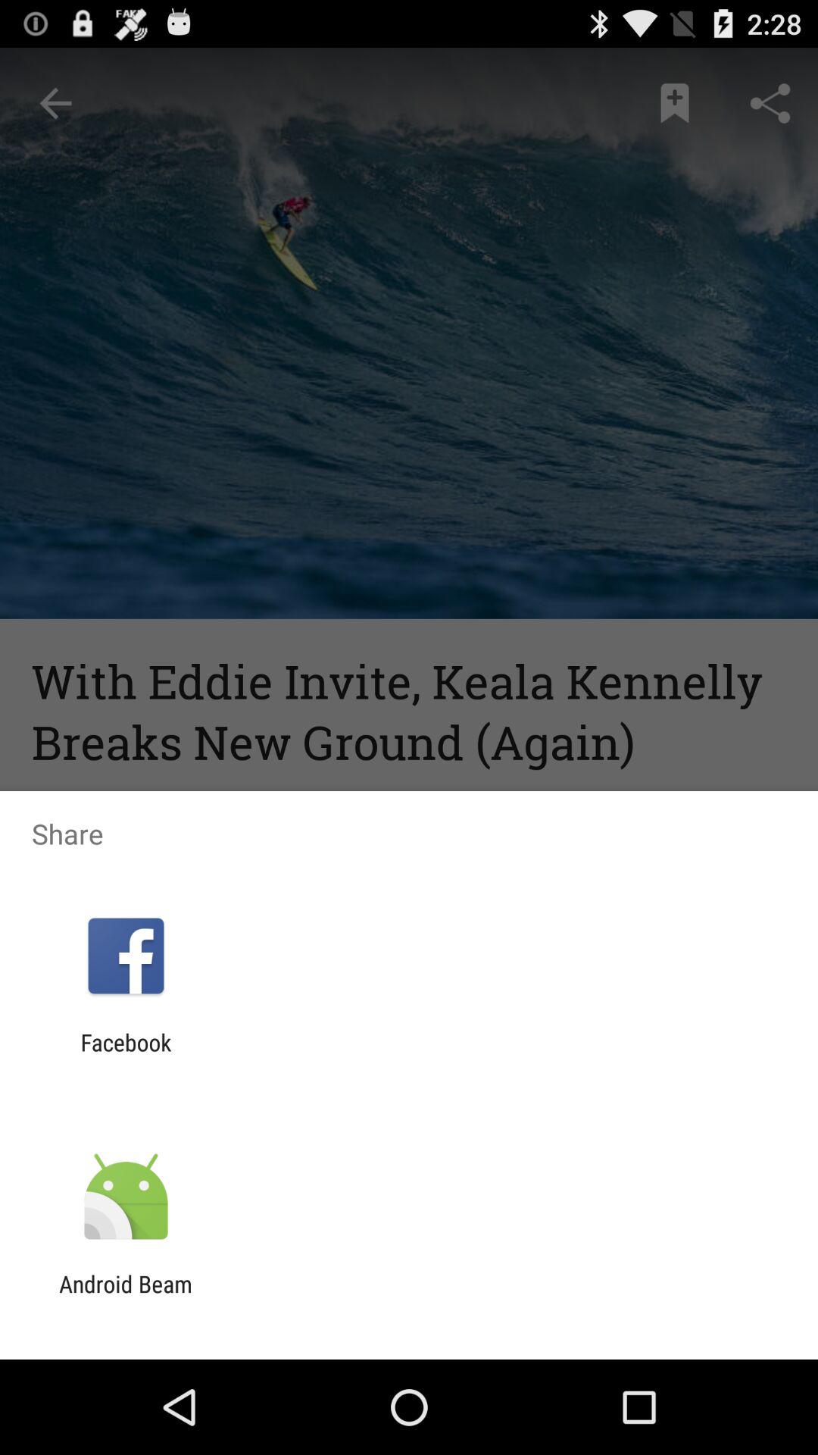 The width and height of the screenshot is (818, 1455). Describe the element at coordinates (126, 1056) in the screenshot. I see `jump until the facebook app` at that location.